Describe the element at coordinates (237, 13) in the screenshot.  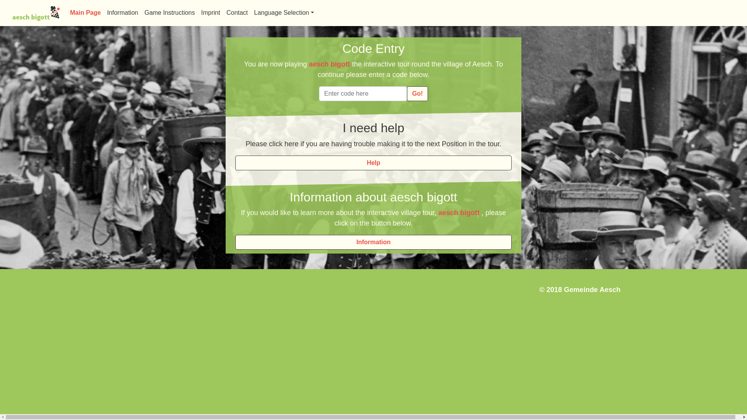
I see `Contact` at that location.